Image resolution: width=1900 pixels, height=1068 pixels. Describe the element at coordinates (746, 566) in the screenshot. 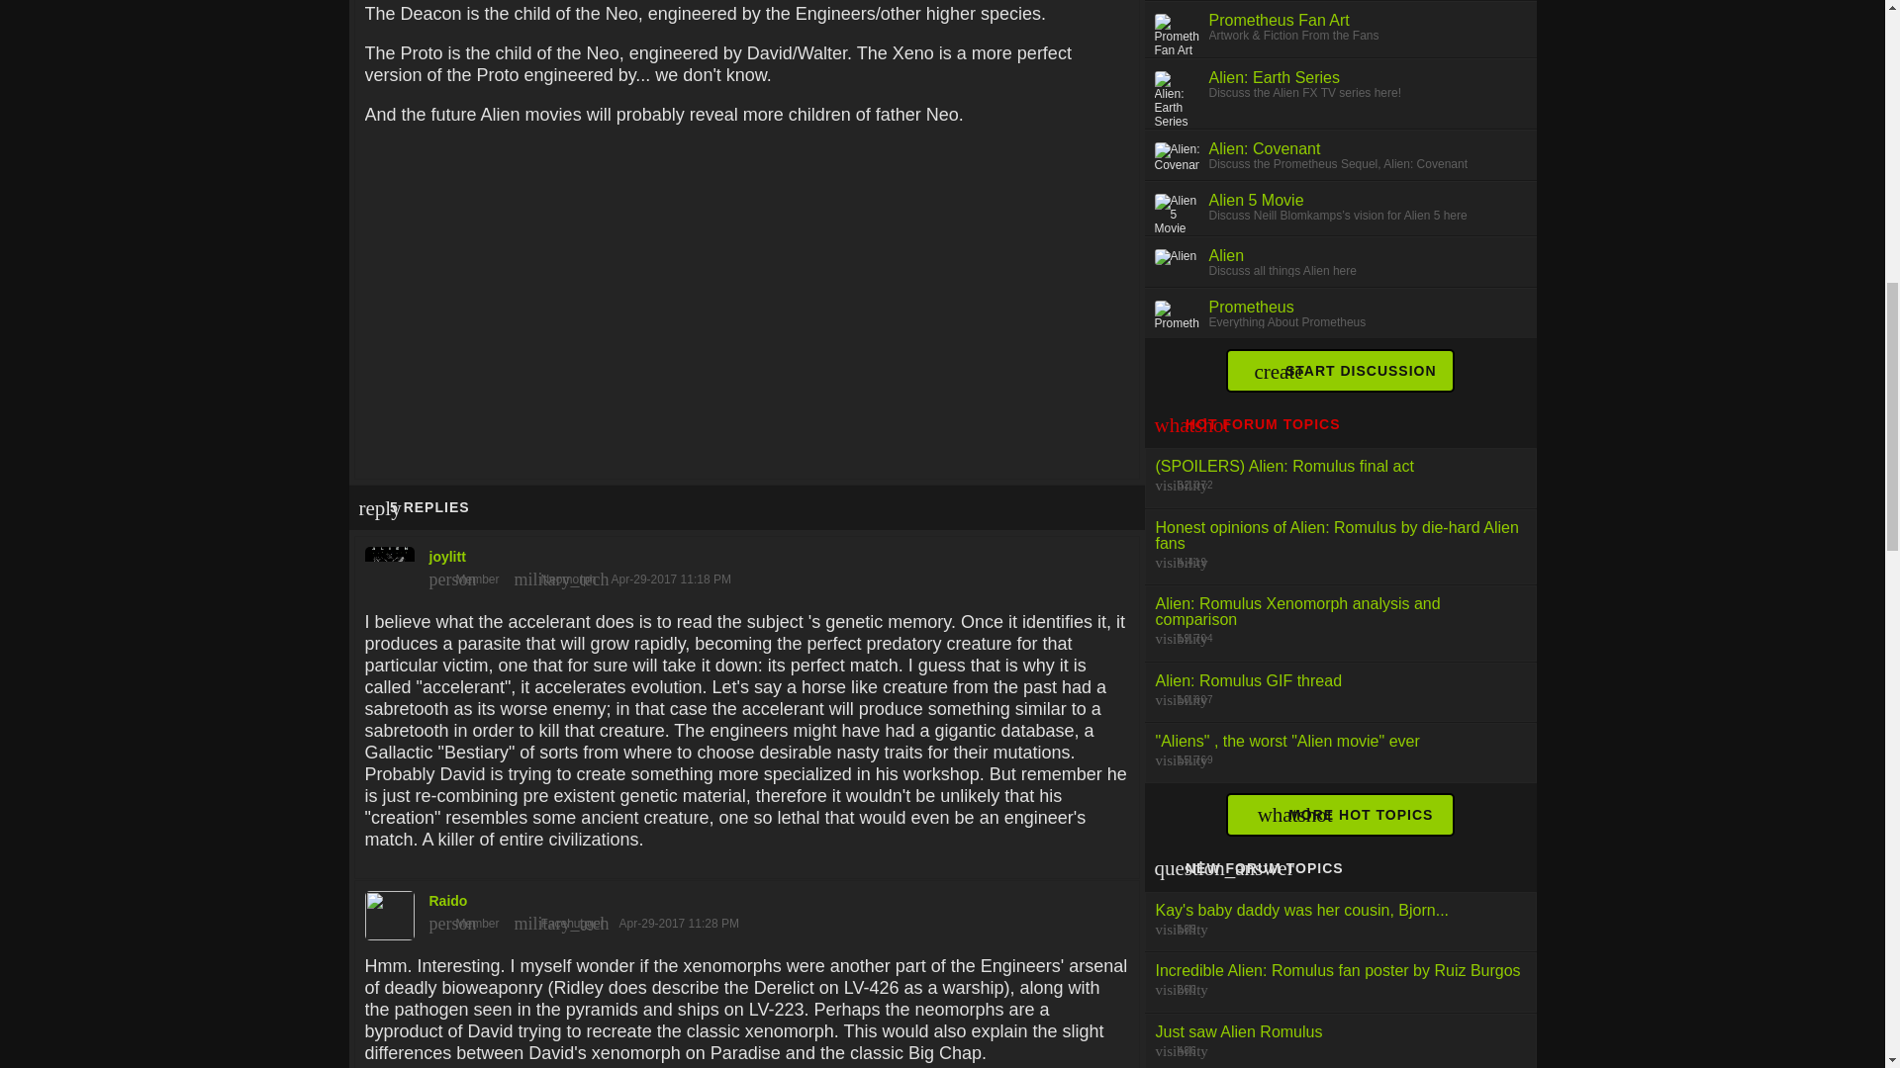

I see `joylitt` at that location.